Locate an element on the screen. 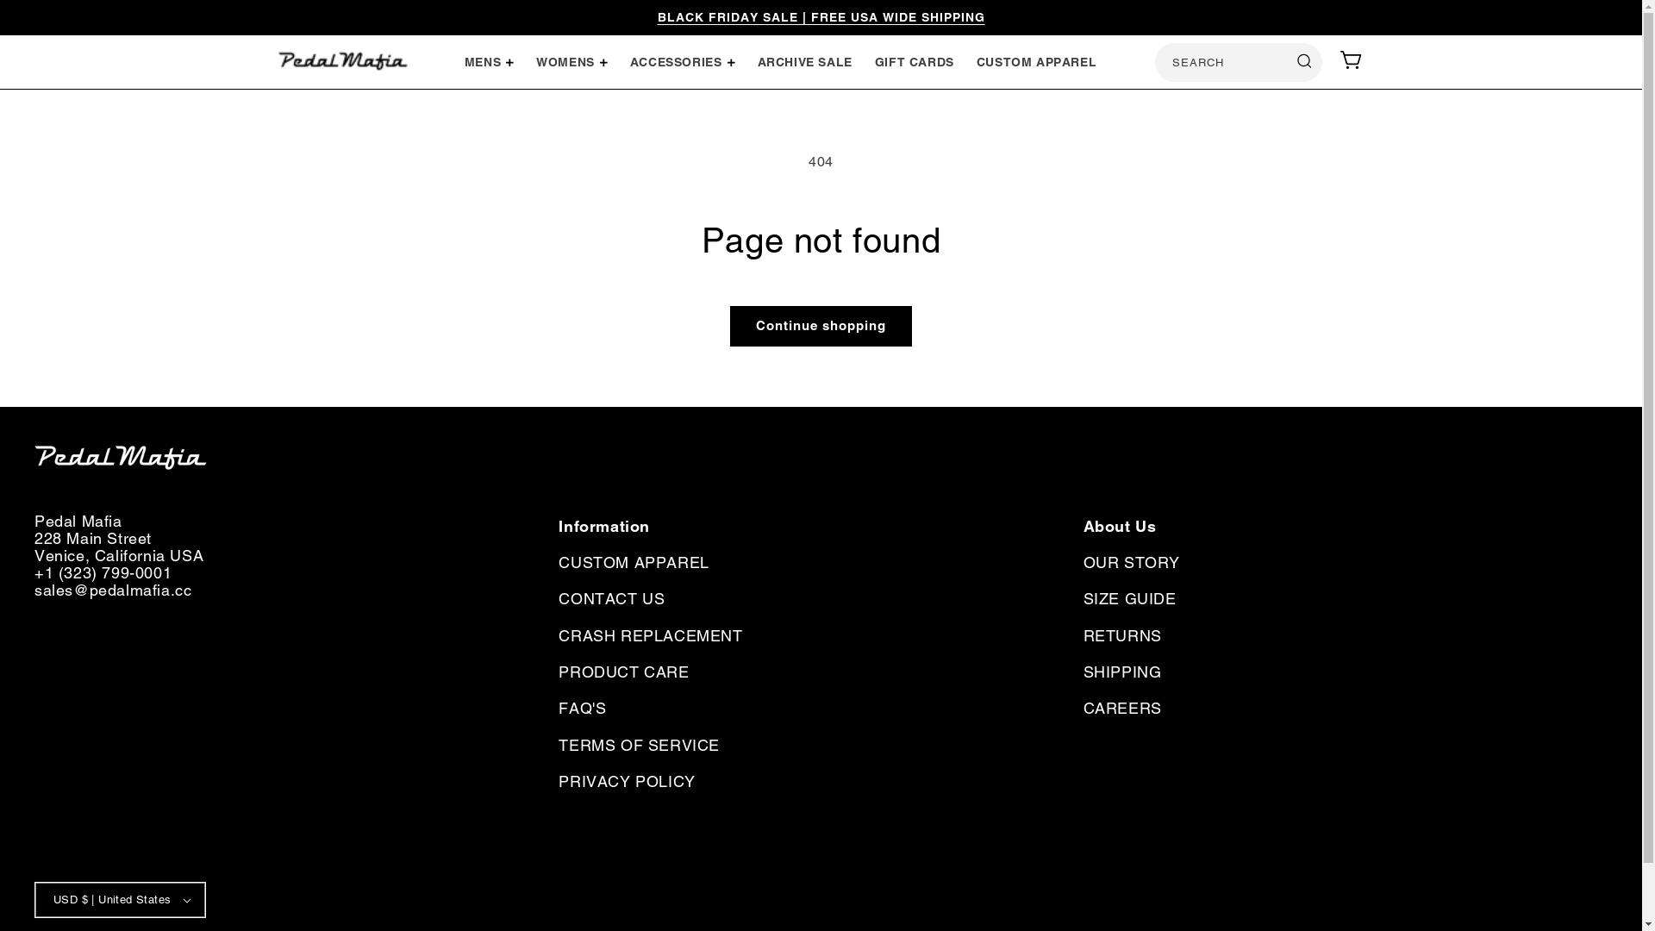 The width and height of the screenshot is (1655, 931). PRIVACY POLICY is located at coordinates (627, 782).